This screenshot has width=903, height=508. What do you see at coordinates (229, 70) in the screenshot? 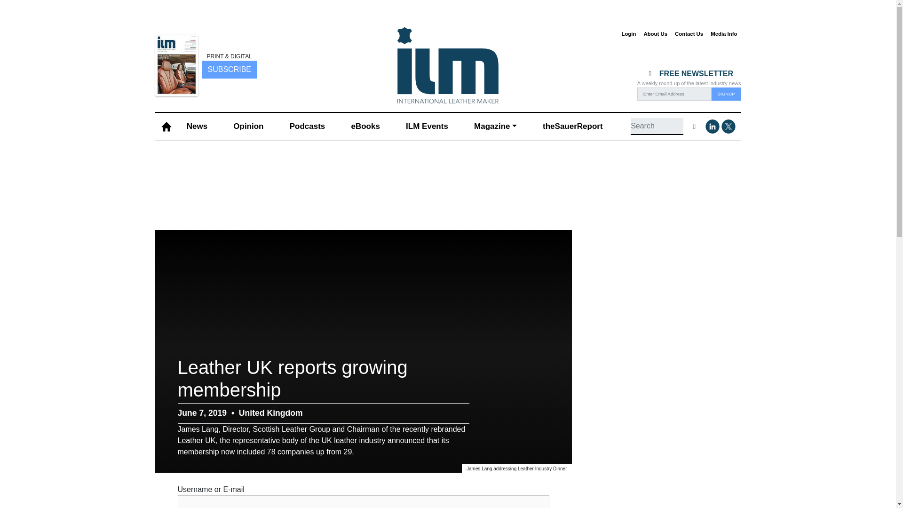
I see `SUBSCRIBE` at bounding box center [229, 70].